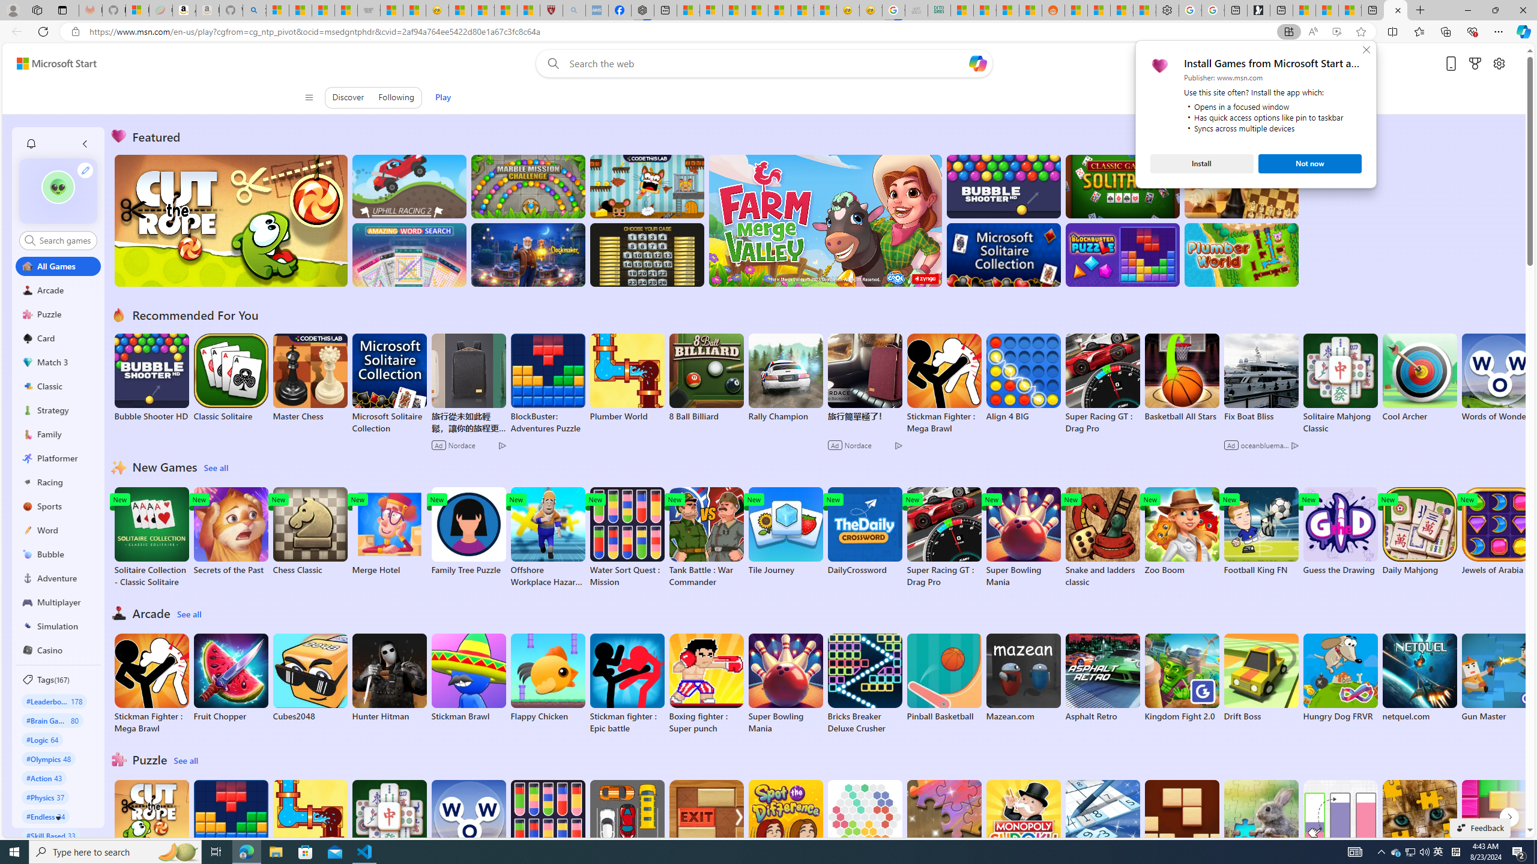 Image resolution: width=1537 pixels, height=864 pixels. I want to click on Snake and ladders classic, so click(1102, 538).